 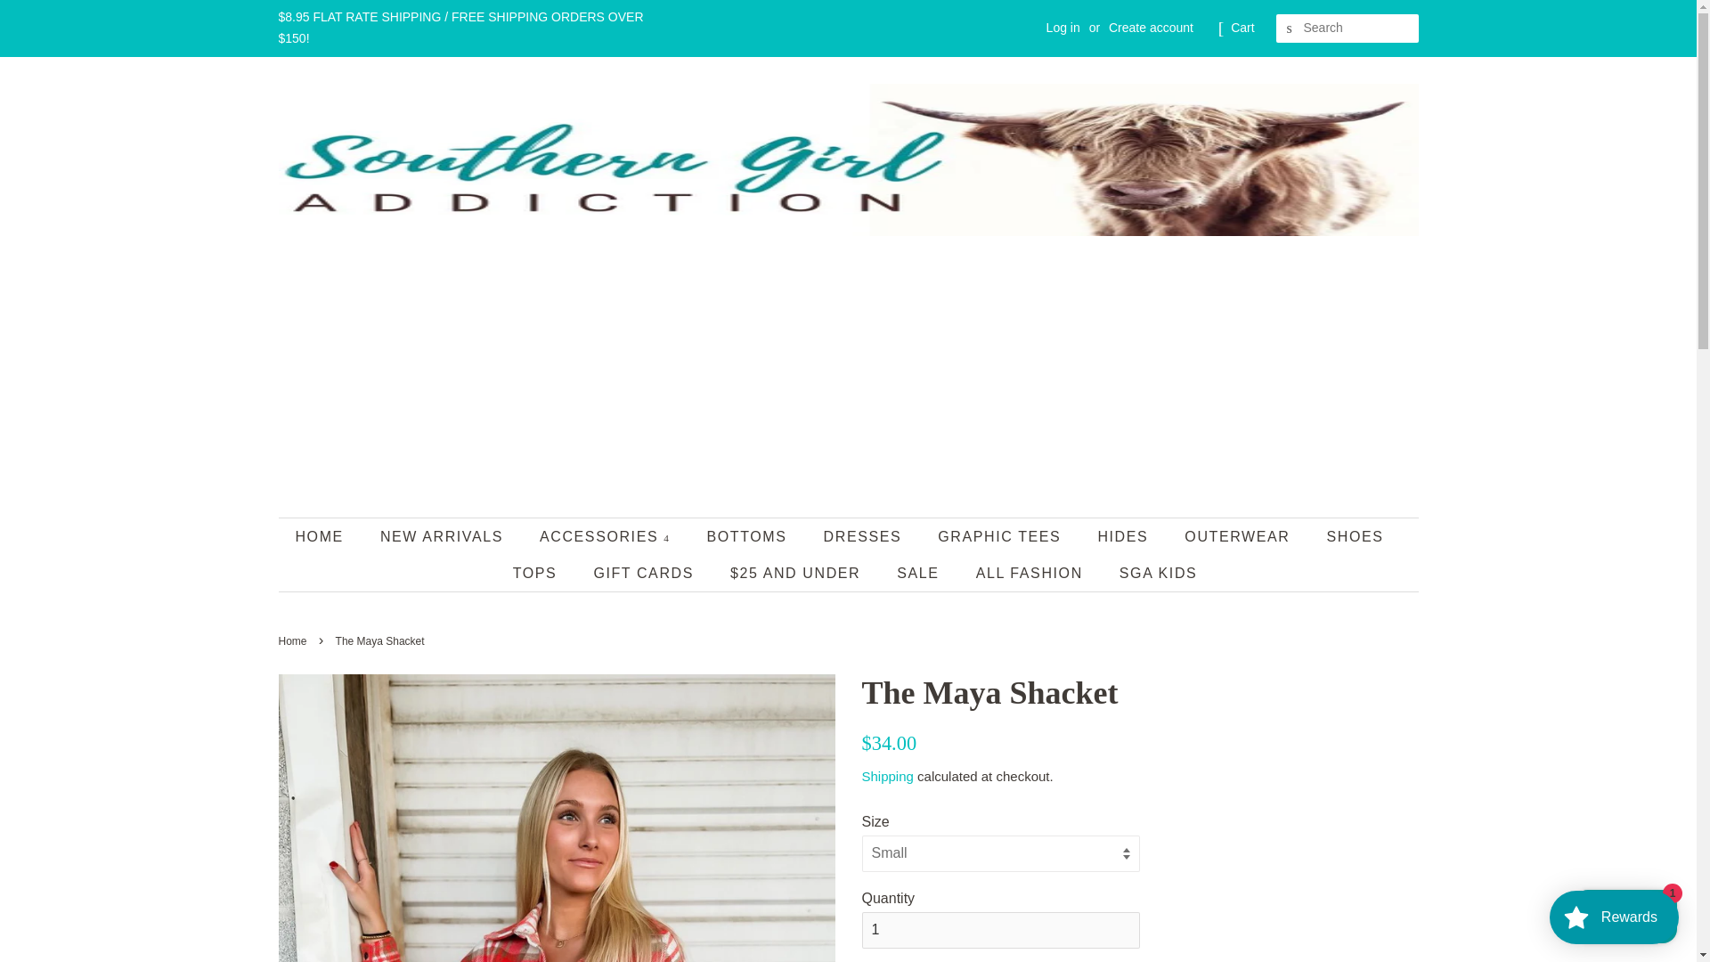 What do you see at coordinates (1242, 29) in the screenshot?
I see `Cart` at bounding box center [1242, 29].